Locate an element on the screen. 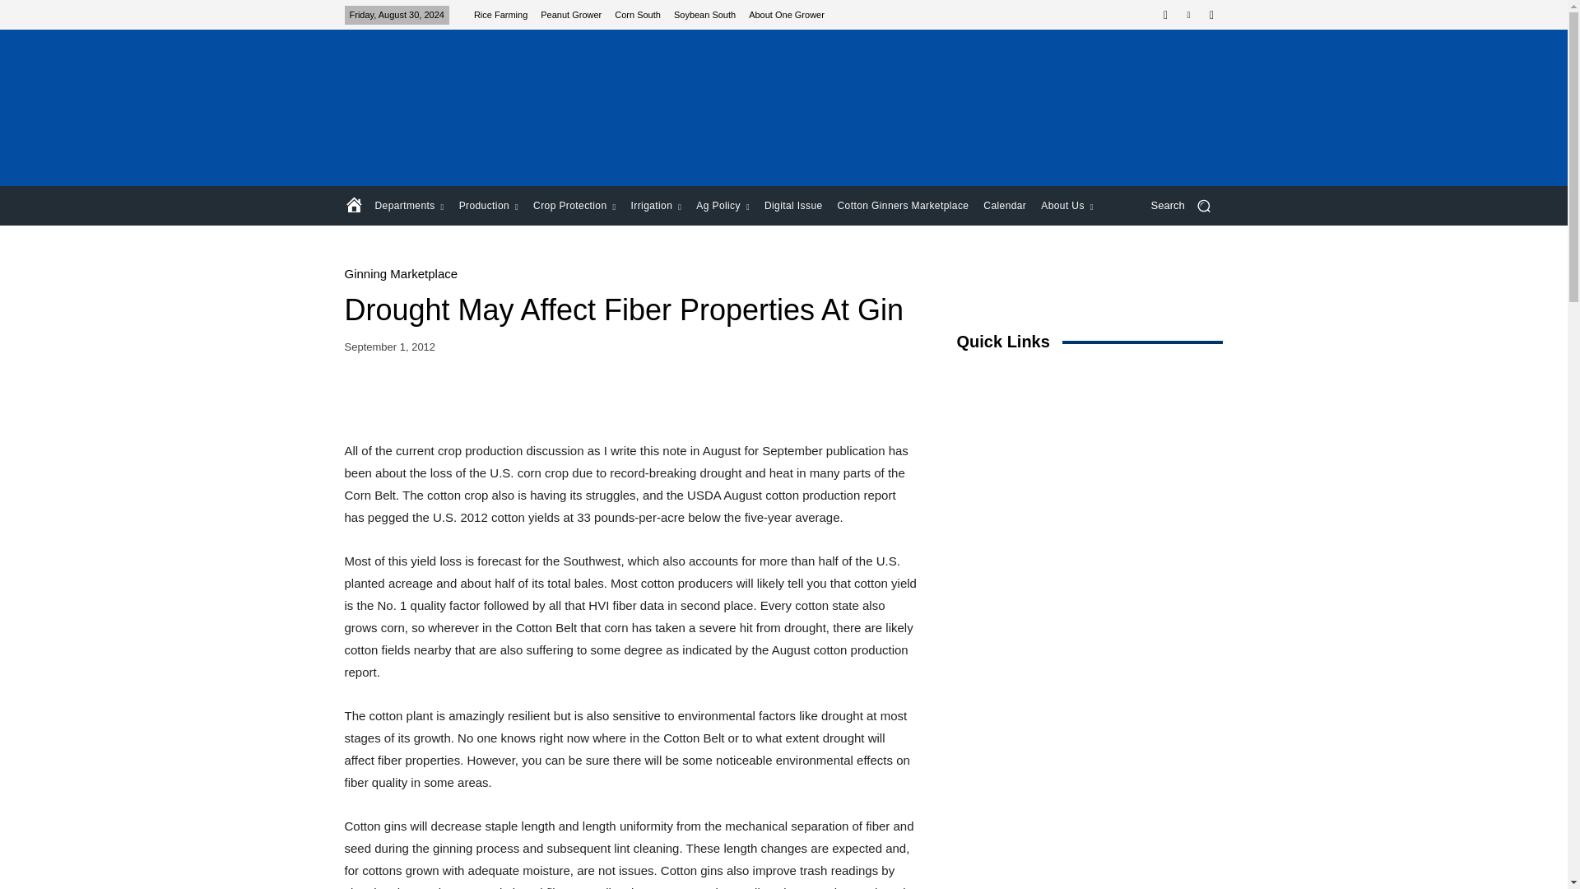 This screenshot has width=1580, height=889. Rss is located at coordinates (1211, 15).